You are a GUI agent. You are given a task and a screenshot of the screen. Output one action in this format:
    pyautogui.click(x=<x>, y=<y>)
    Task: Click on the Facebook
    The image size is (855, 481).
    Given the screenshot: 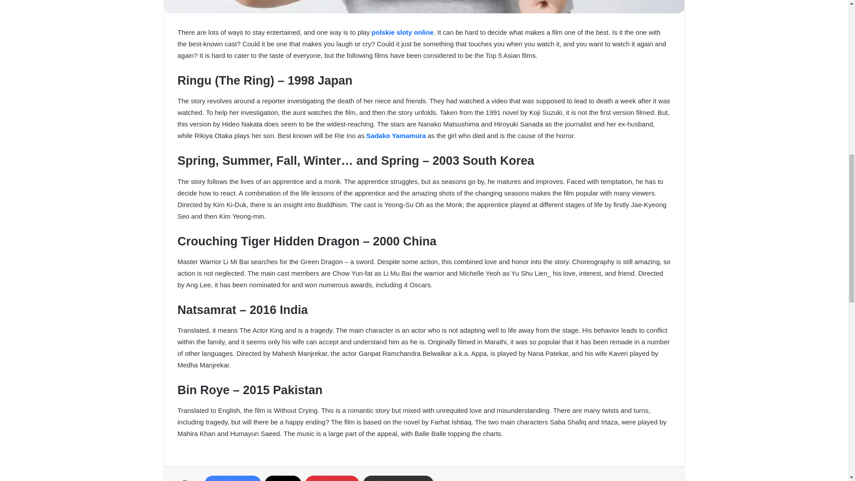 What is the action you would take?
    pyautogui.click(x=232, y=478)
    